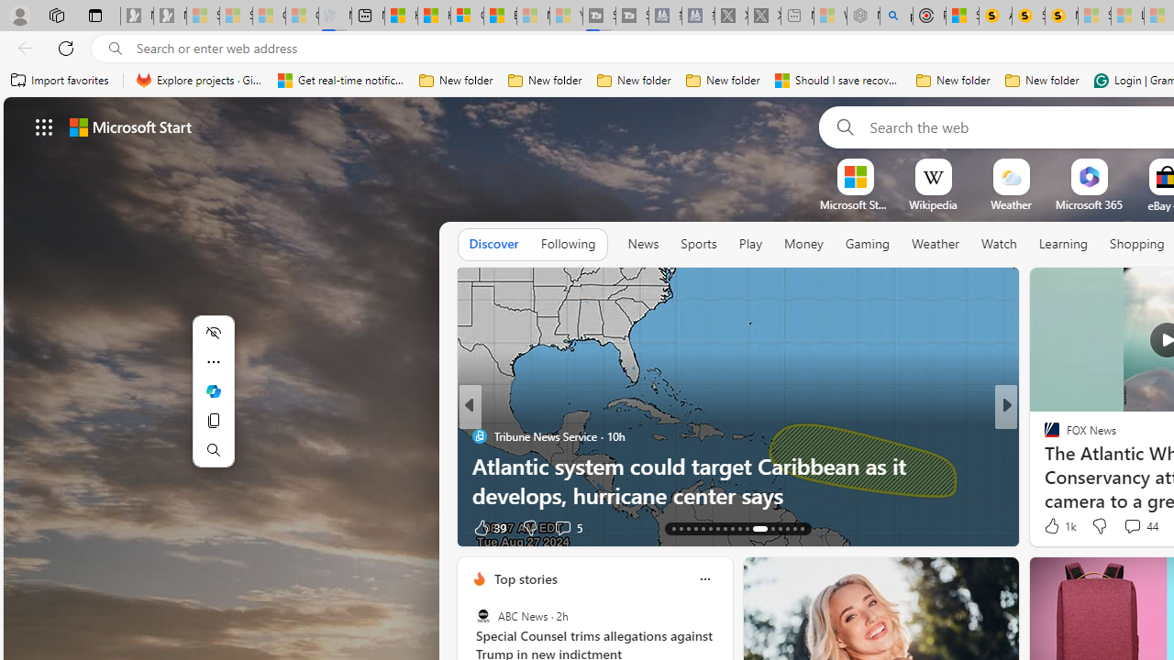 The height and width of the screenshot is (660, 1174). I want to click on CNBC, so click(479, 436).